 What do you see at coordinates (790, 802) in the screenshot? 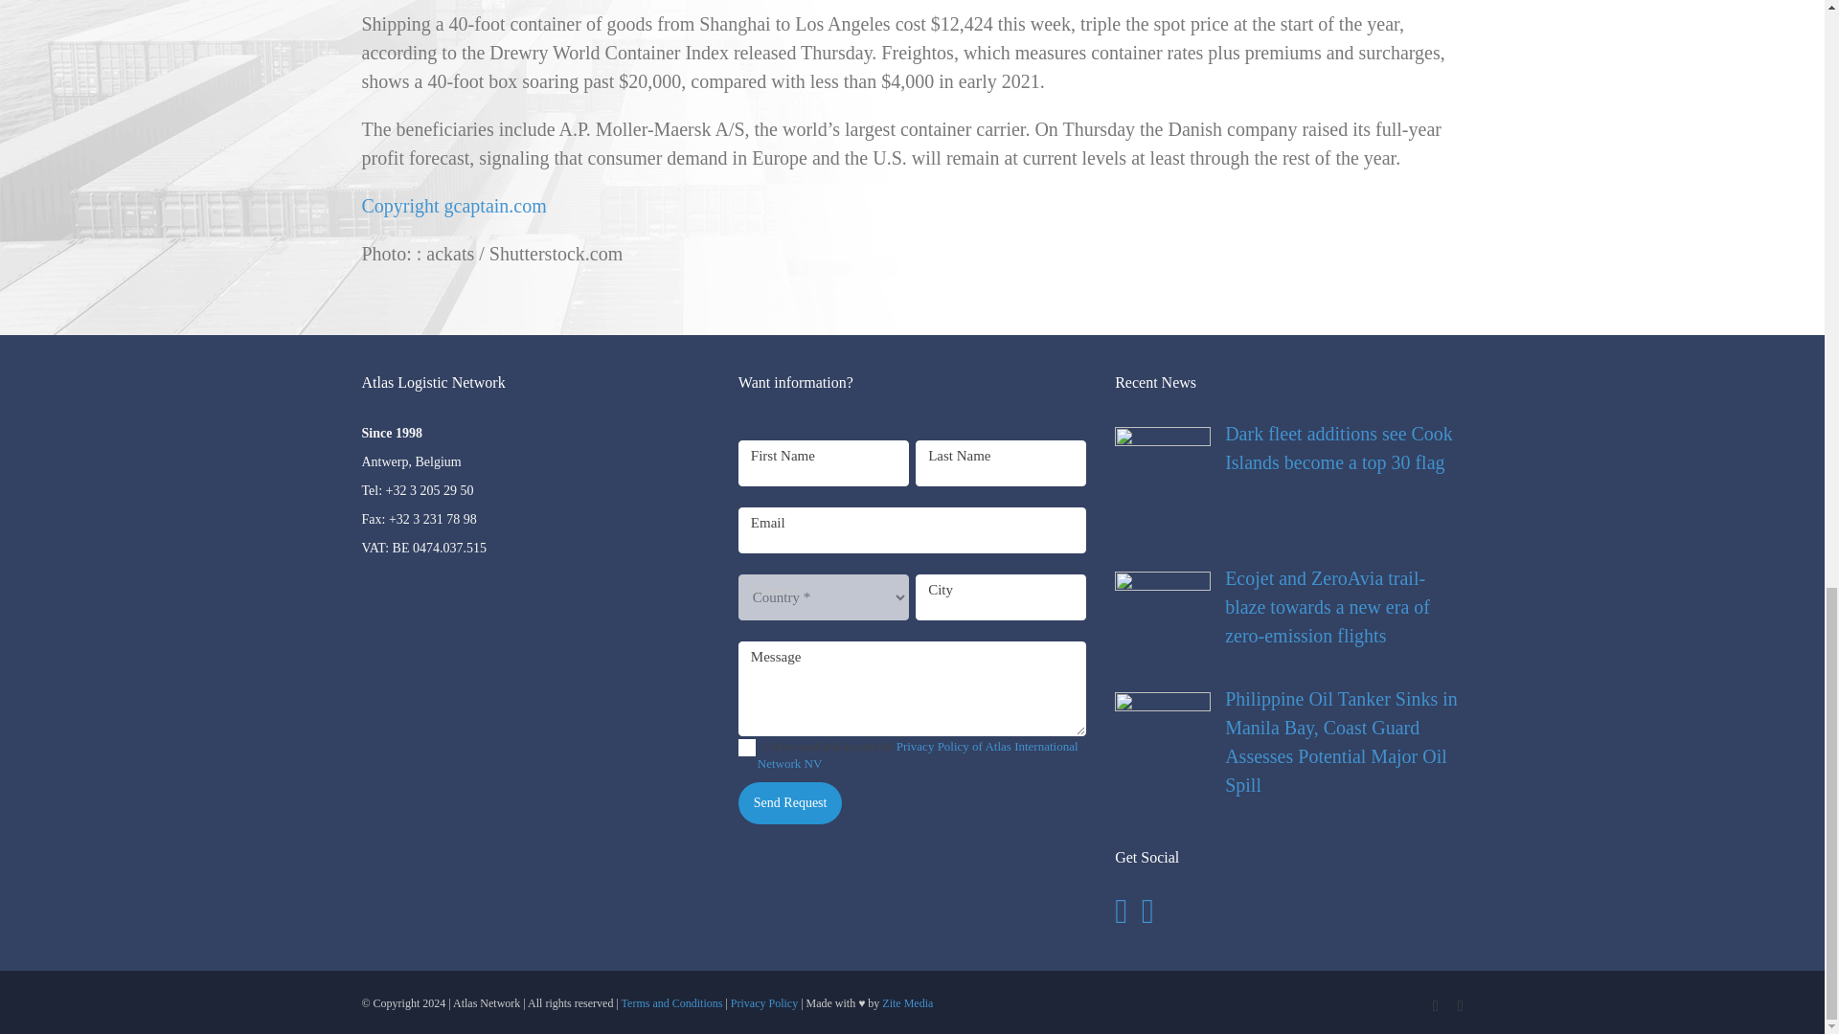
I see `Send Request` at bounding box center [790, 802].